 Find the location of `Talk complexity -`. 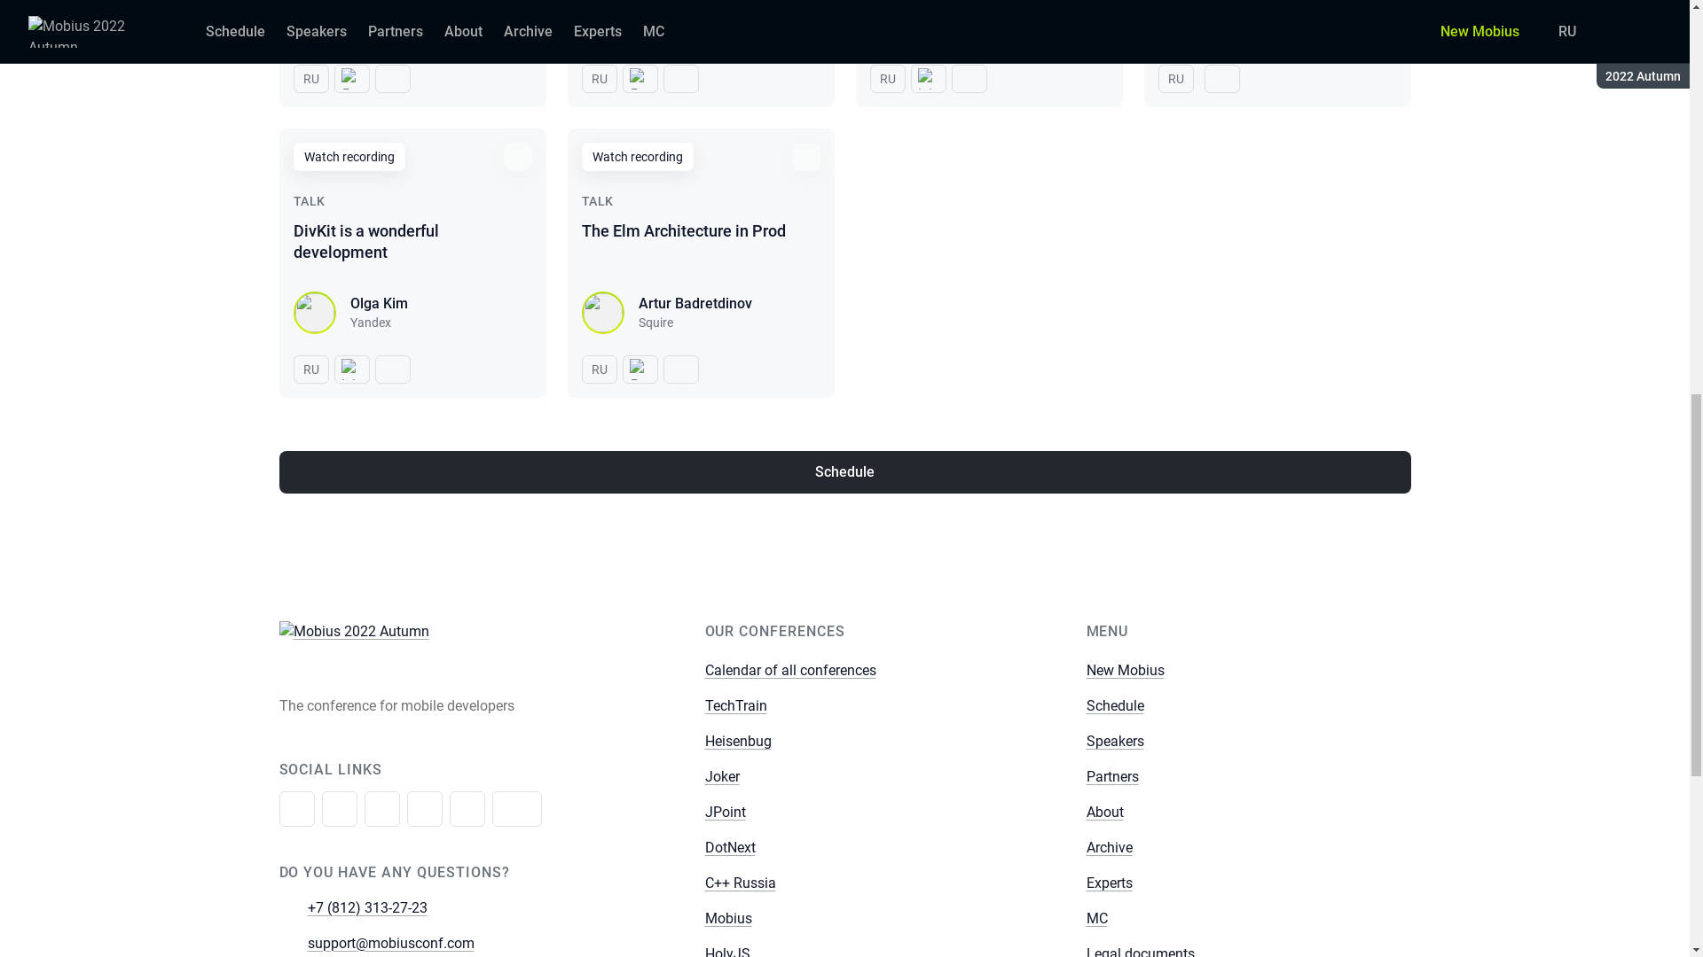

Talk complexity - is located at coordinates (640, 78).